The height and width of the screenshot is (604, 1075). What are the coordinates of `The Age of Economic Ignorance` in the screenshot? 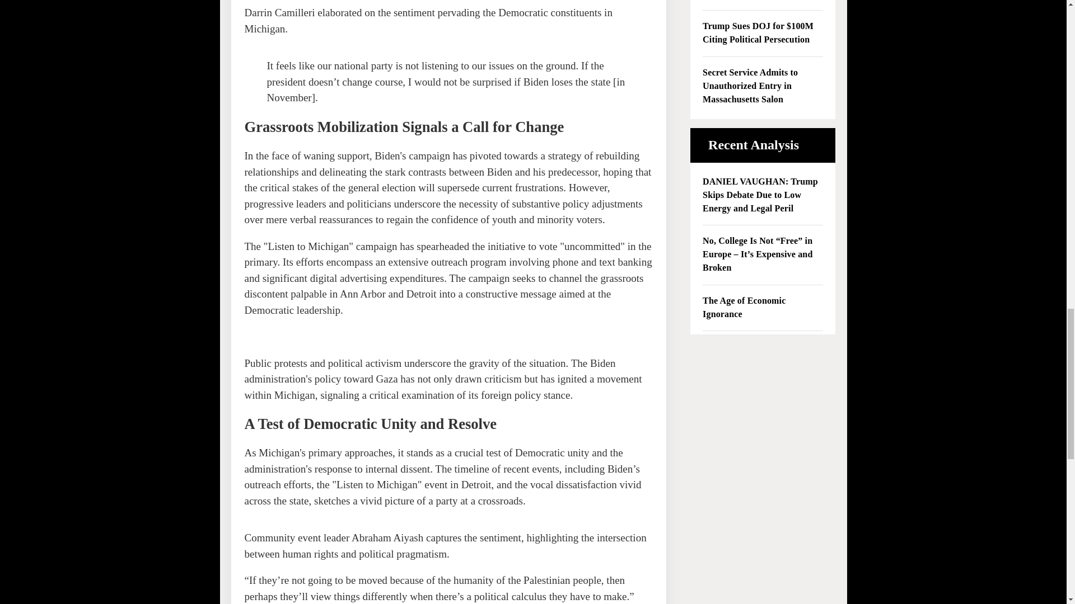 It's located at (763, 308).